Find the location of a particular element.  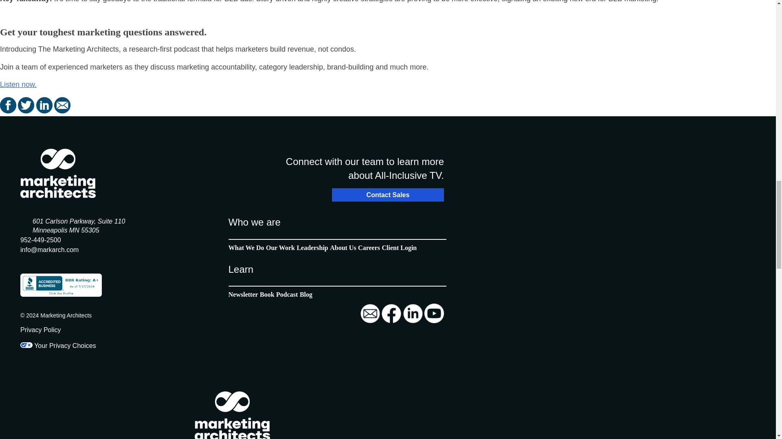

Our Work is located at coordinates (243, 294).